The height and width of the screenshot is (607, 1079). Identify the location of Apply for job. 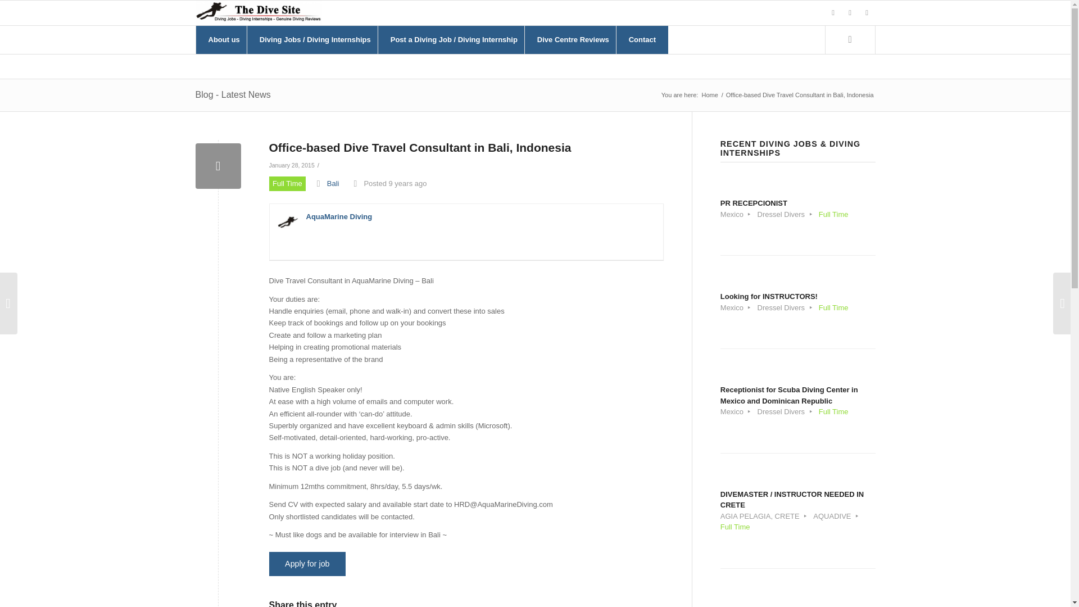
(224, 40).